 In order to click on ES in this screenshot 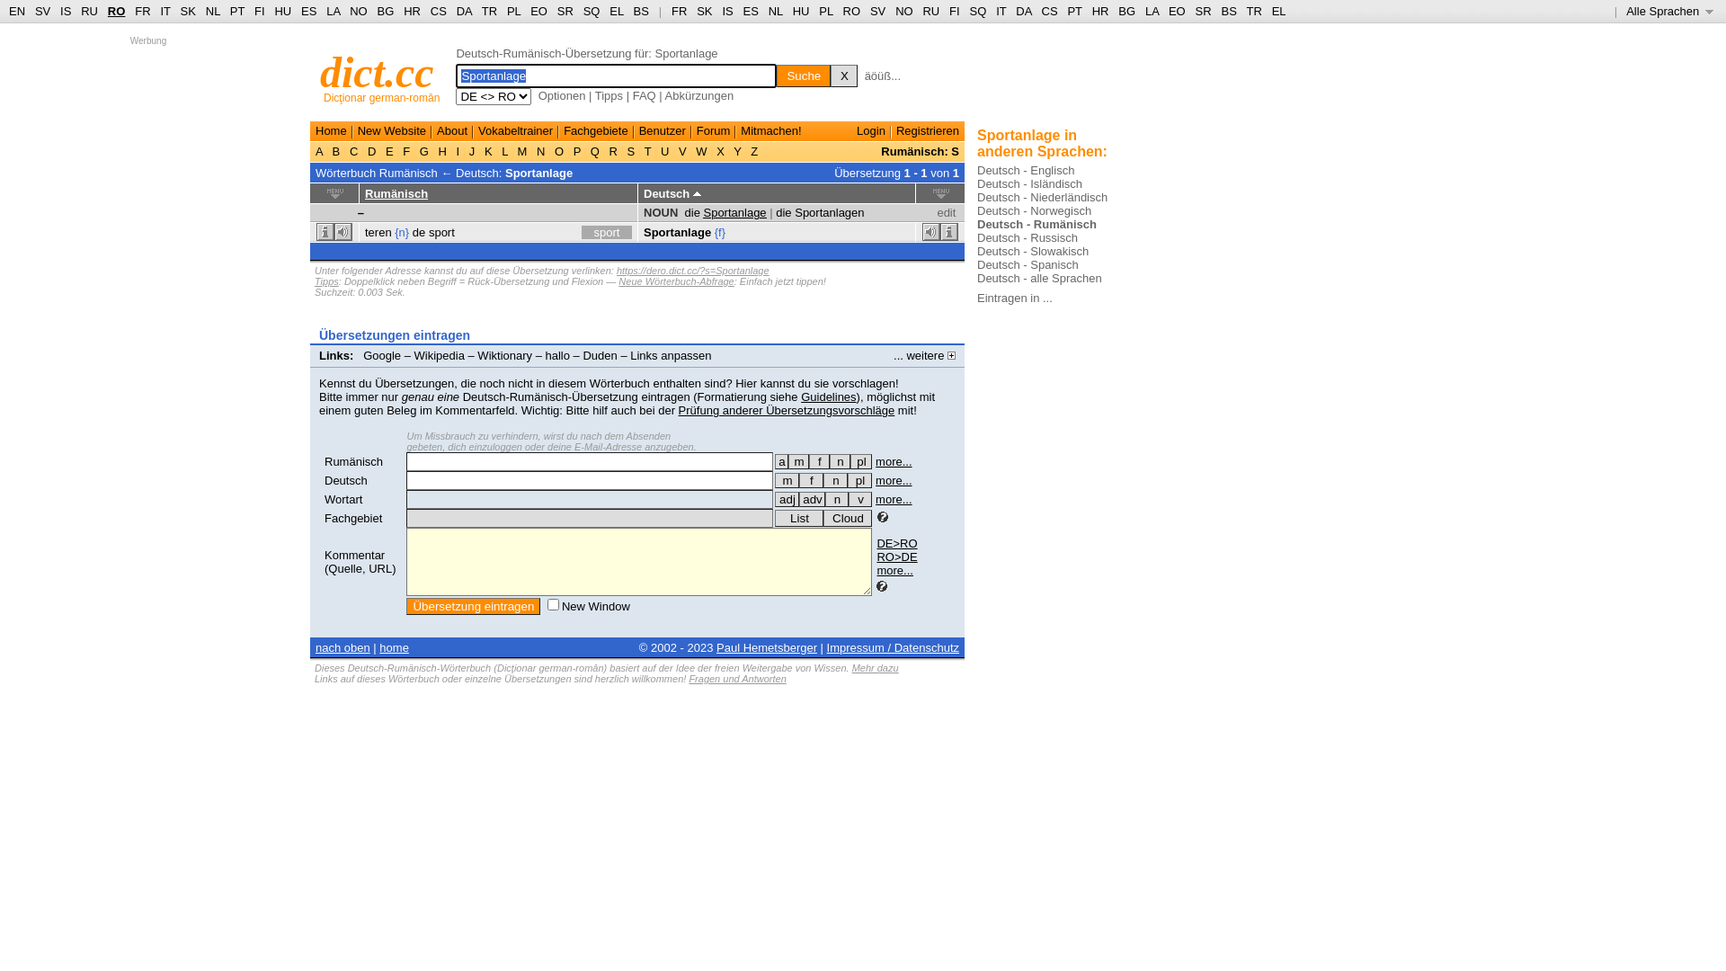, I will do `click(309, 11)`.